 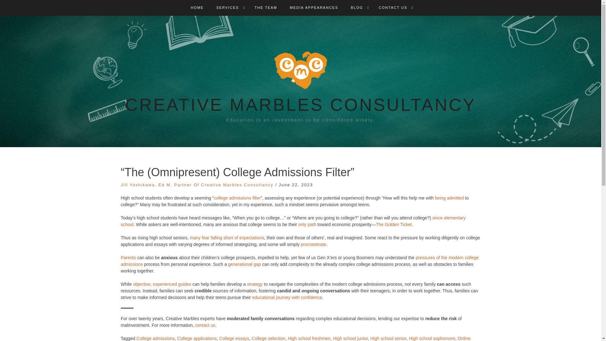 I want to click on many fear falling short of expectations, so click(x=227, y=238).